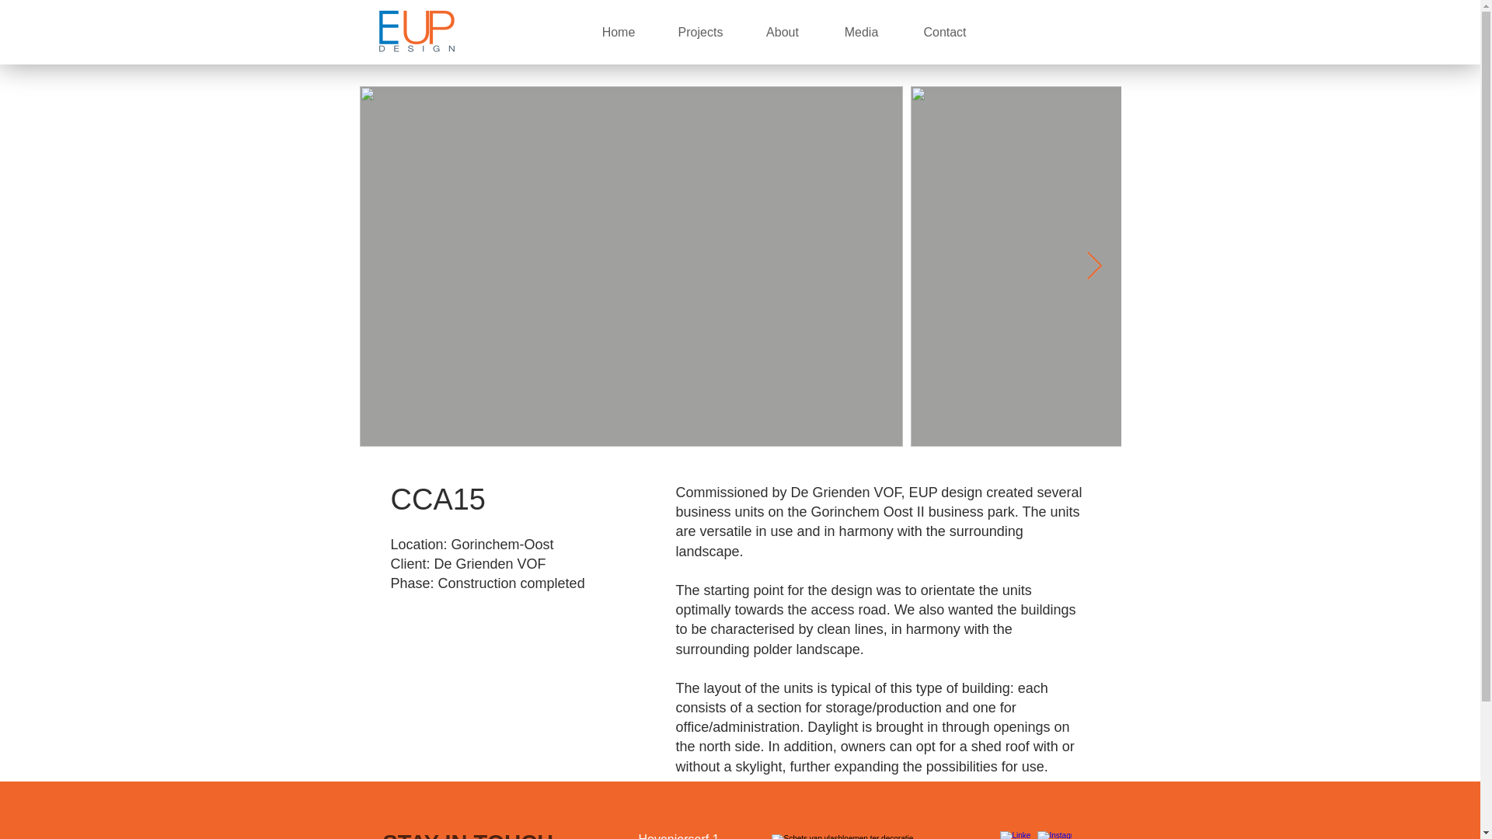 This screenshot has width=1492, height=839. What do you see at coordinates (944, 32) in the screenshot?
I see `Contact` at bounding box center [944, 32].